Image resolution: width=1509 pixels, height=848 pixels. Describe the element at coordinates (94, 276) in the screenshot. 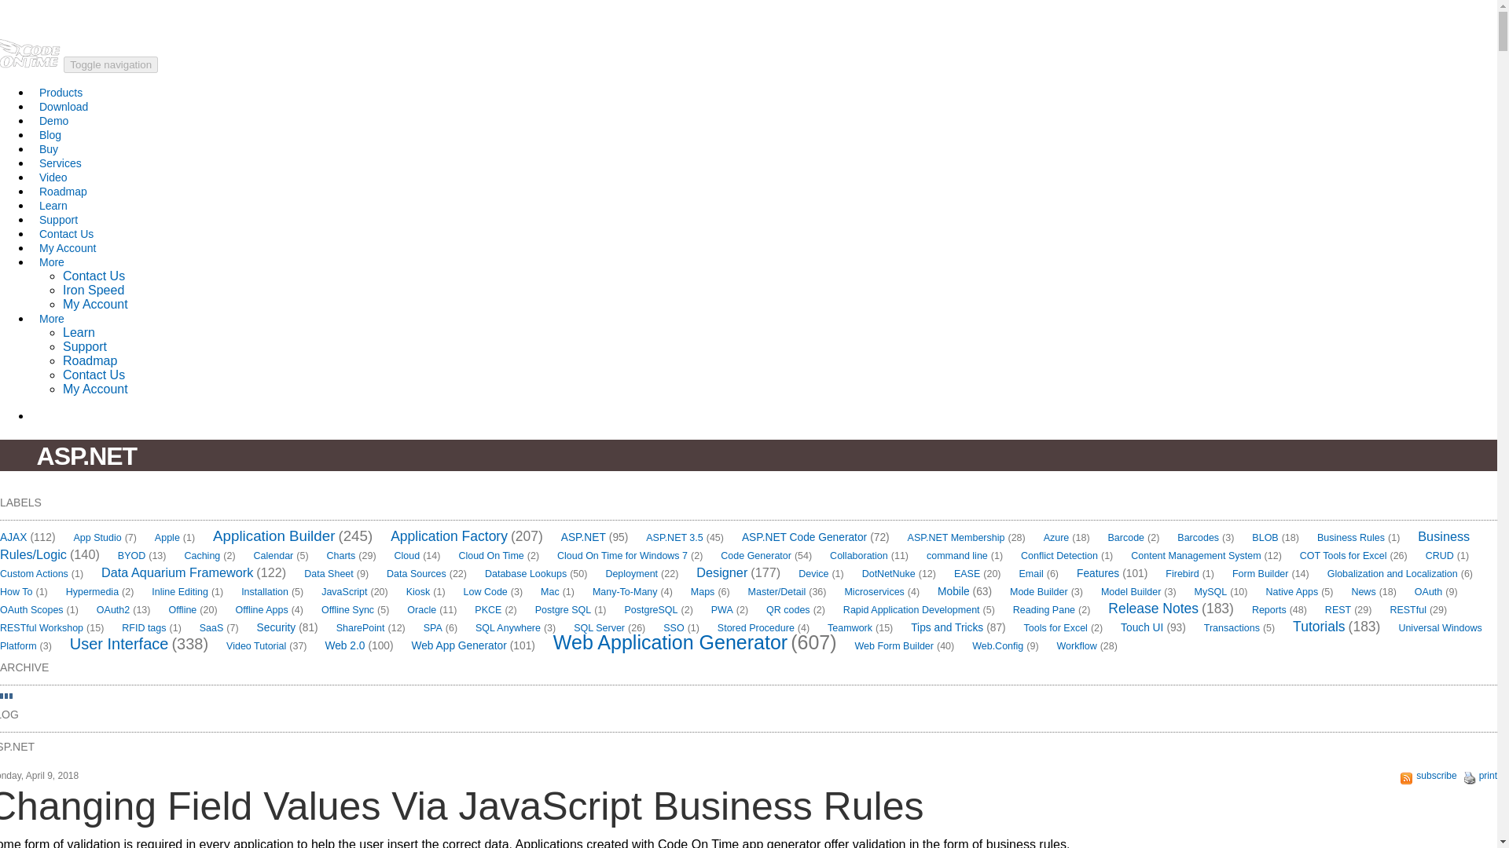

I see `Contact Us` at that location.